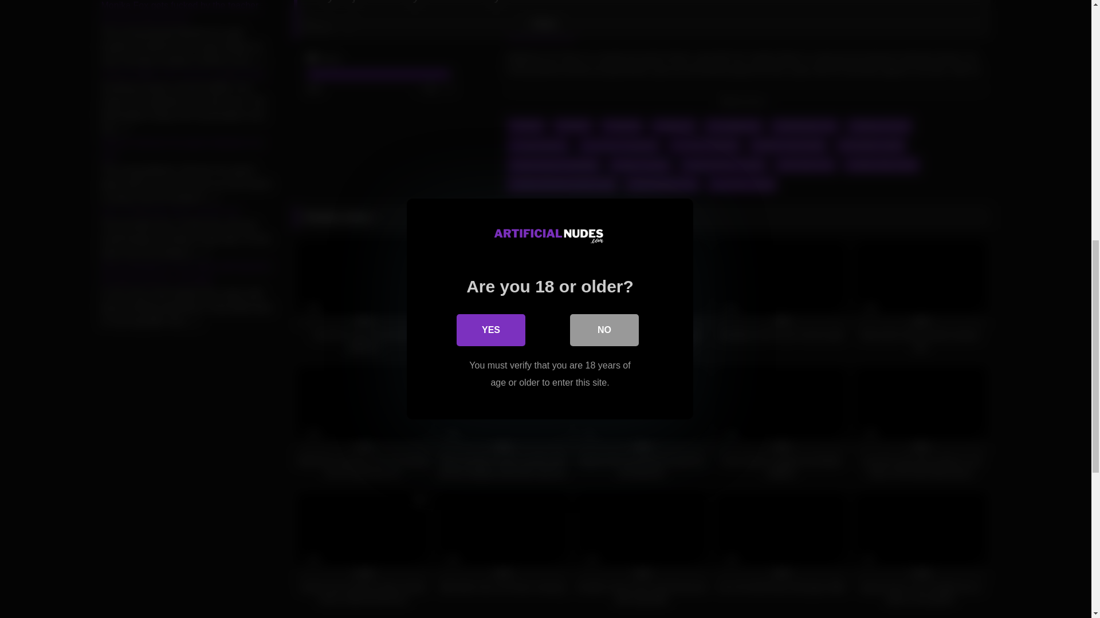 The width and height of the screenshot is (1100, 618). Describe the element at coordinates (733, 125) in the screenshot. I see `Uncategorized` at that location.